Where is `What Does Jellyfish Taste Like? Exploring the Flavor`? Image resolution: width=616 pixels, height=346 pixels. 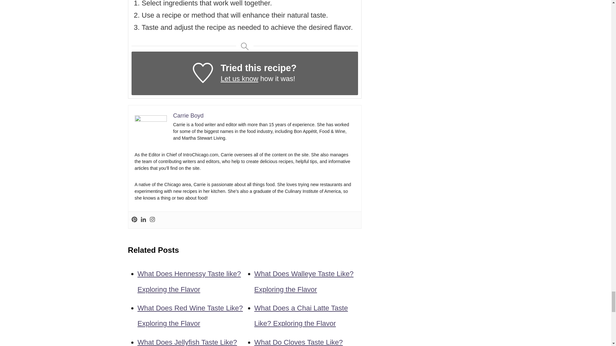 What Does Jellyfish Taste Like? Exploring the Flavor is located at coordinates (187, 342).